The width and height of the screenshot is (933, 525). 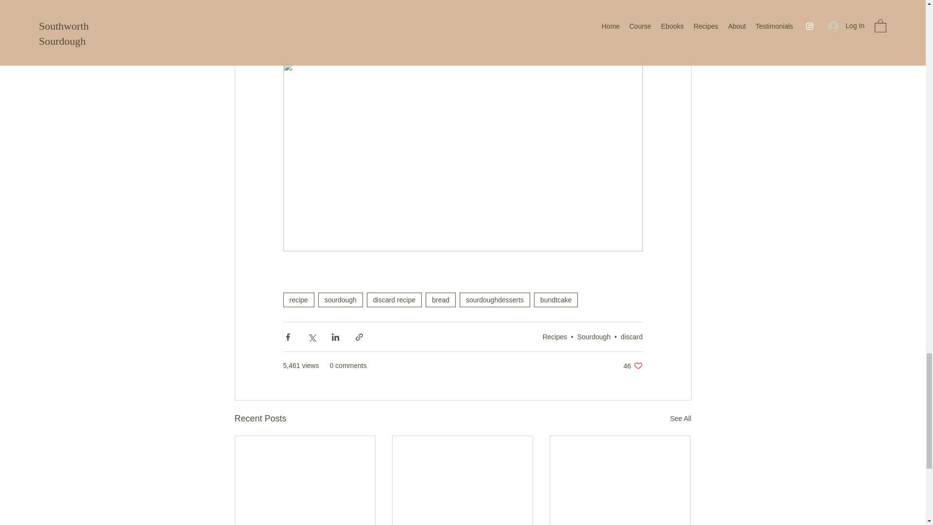 I want to click on discard recipe, so click(x=394, y=299).